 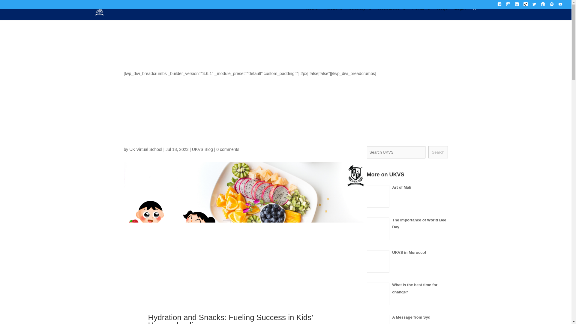 I want to click on Resources, so click(x=392, y=13).